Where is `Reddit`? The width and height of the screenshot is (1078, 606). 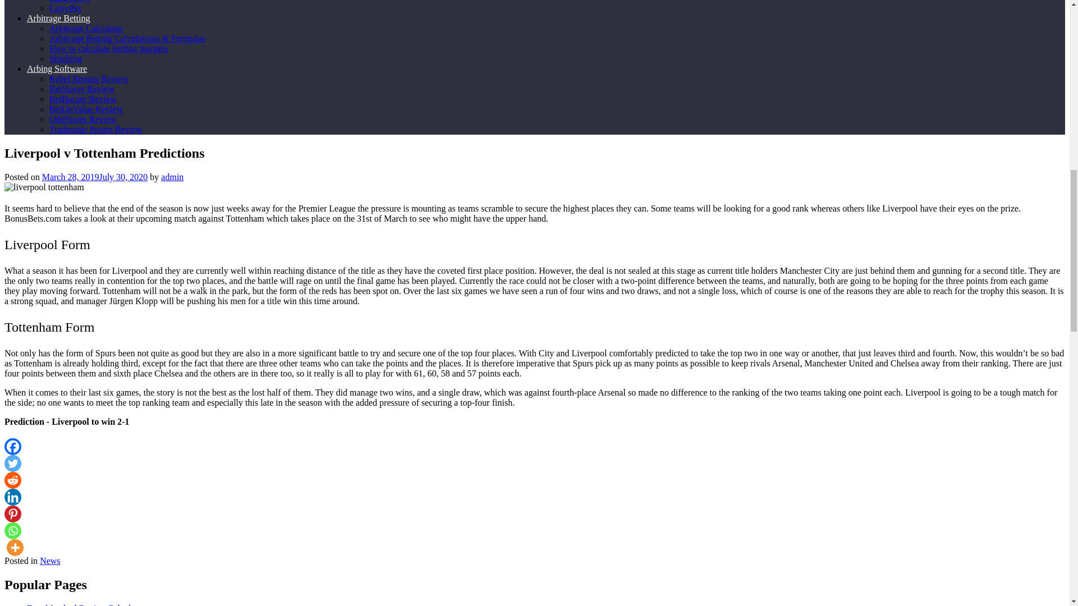 Reddit is located at coordinates (12, 480).